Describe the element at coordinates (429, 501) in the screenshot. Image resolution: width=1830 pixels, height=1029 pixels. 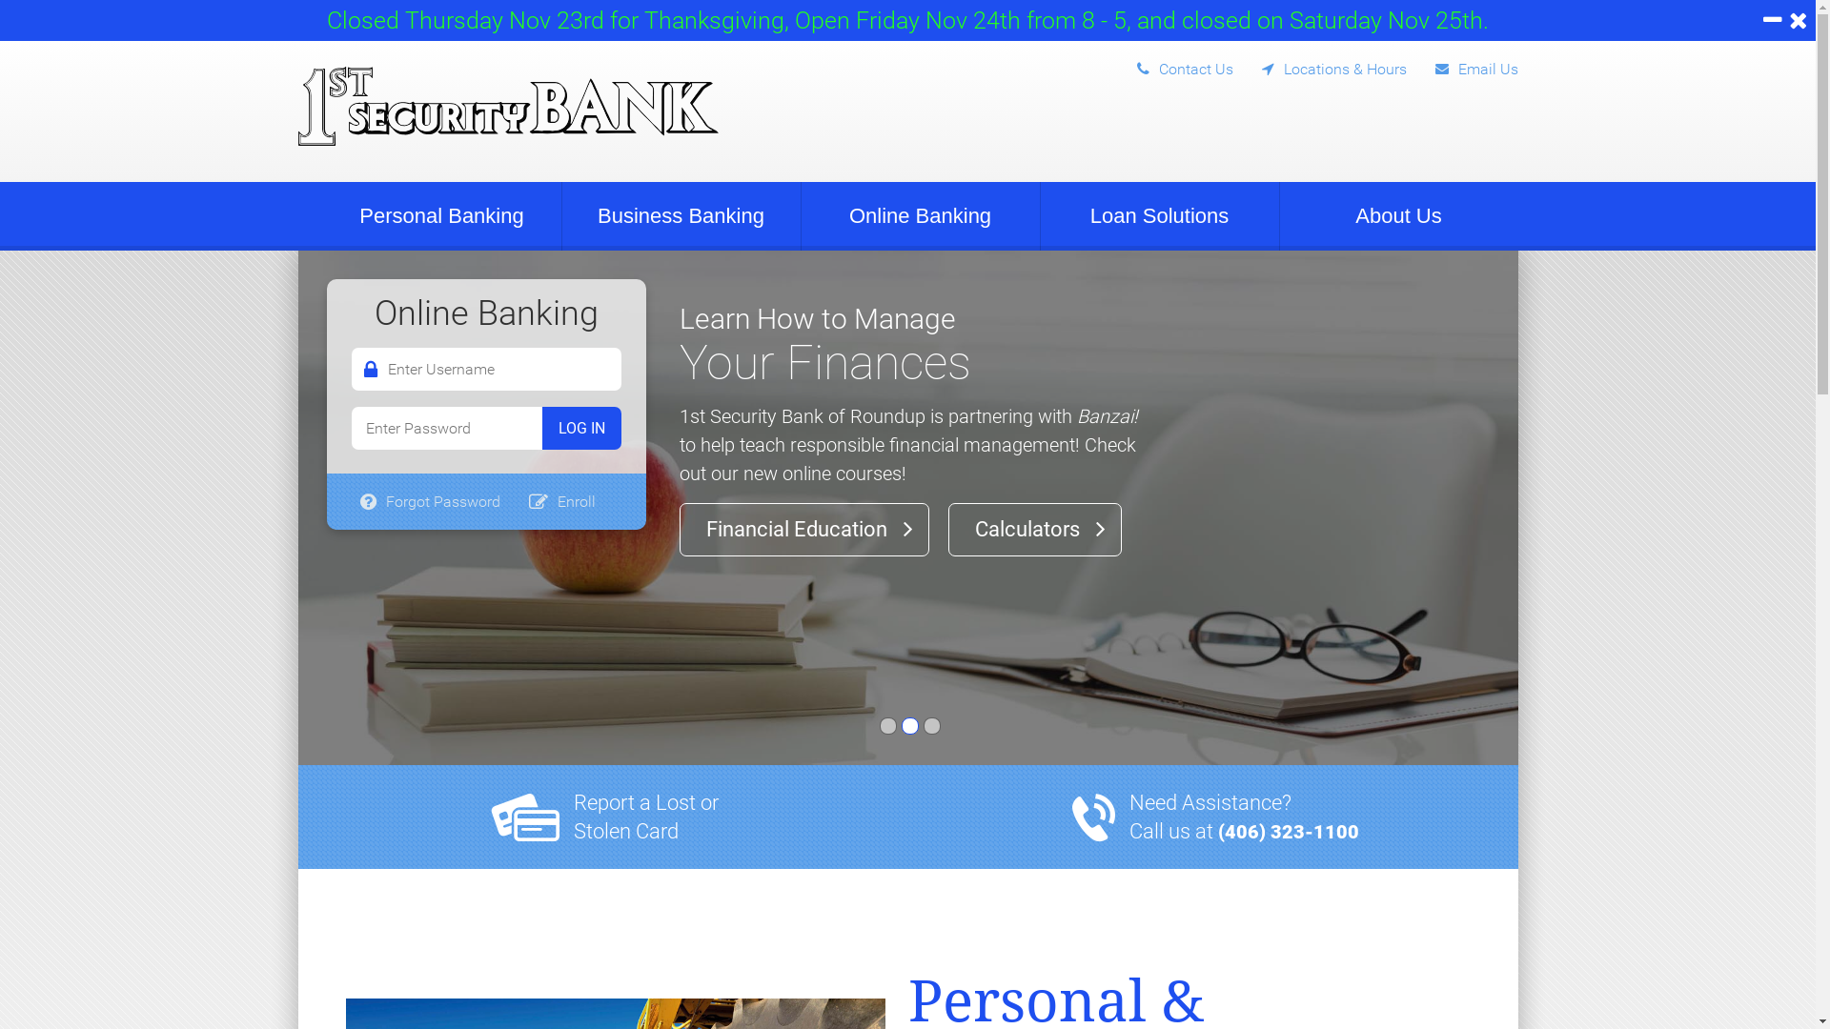
I see `Forgot Password` at that location.